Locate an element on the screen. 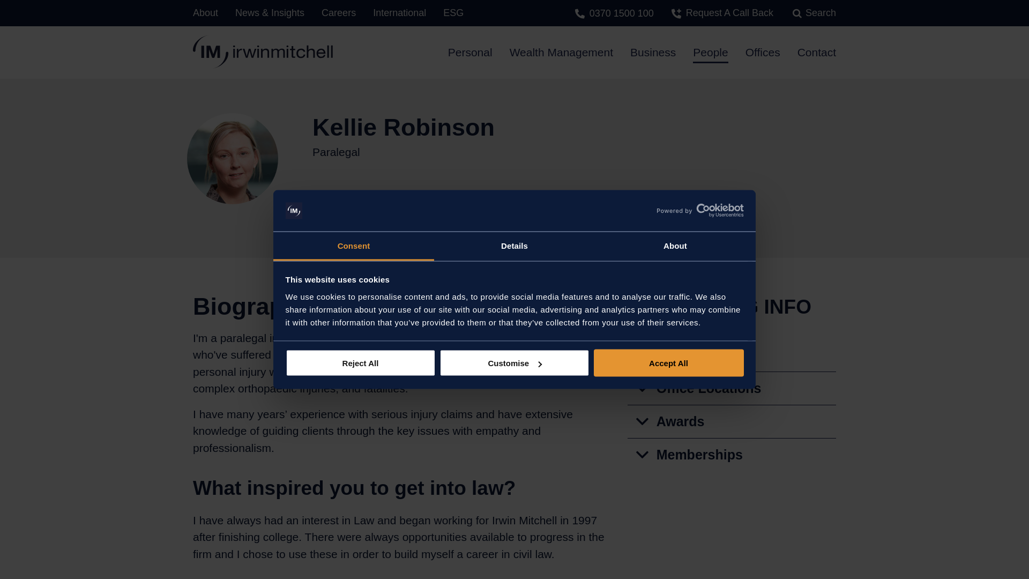  About is located at coordinates (675, 246).